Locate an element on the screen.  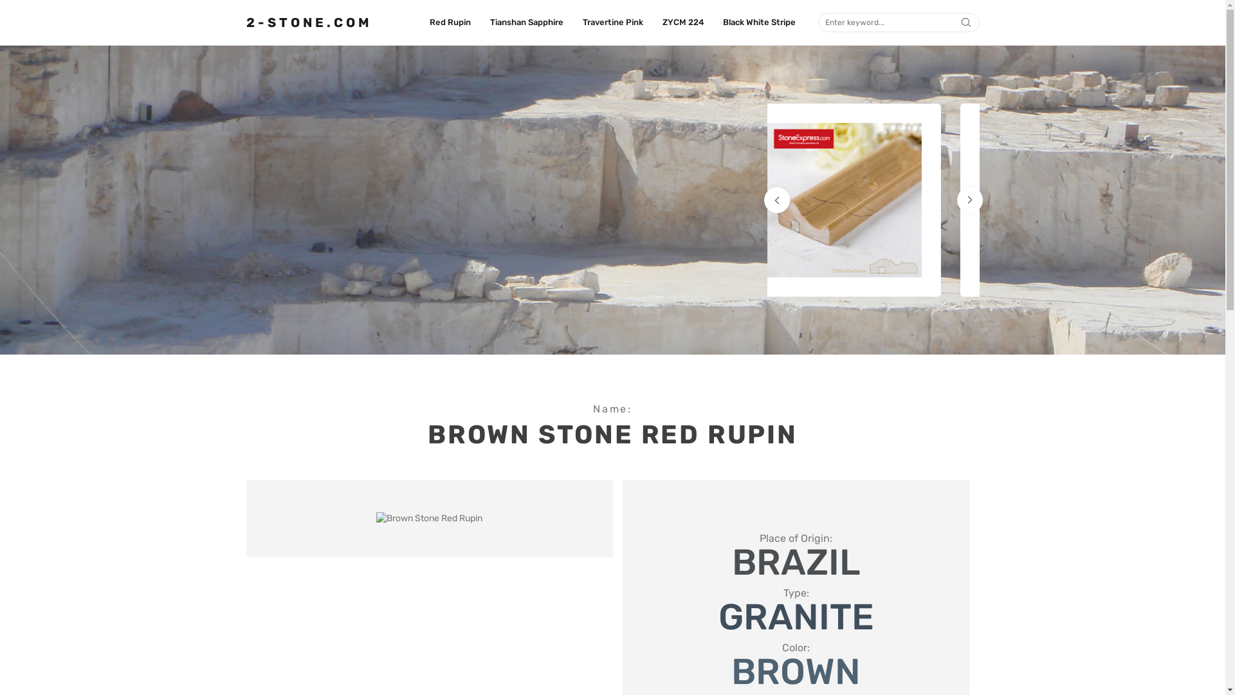
GRANITE is located at coordinates (796, 617).